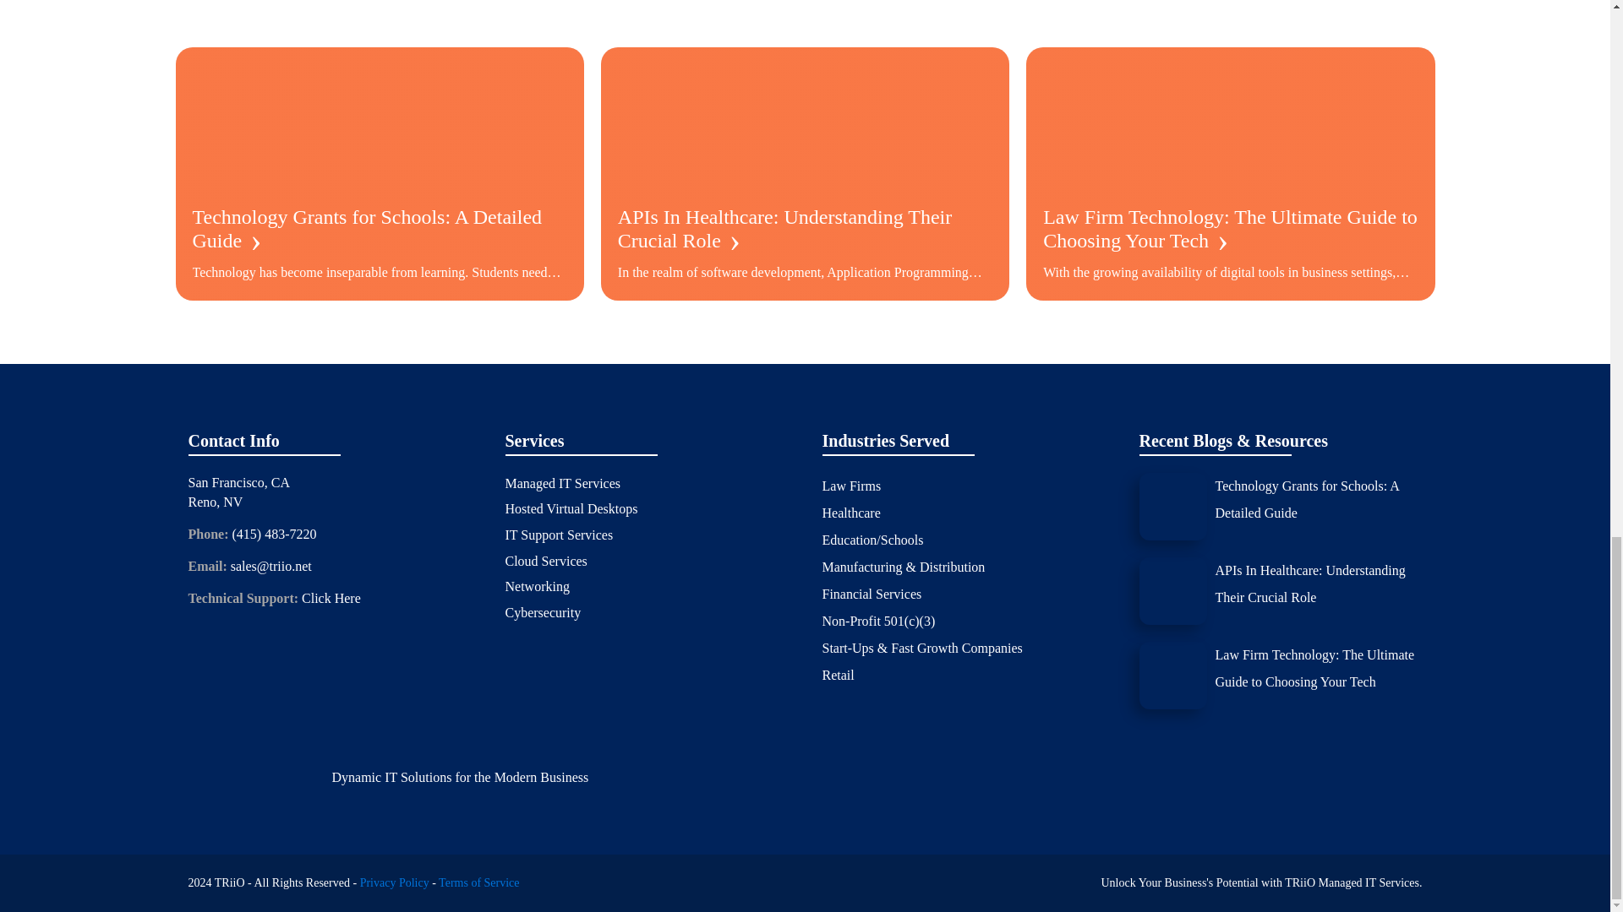 This screenshot has width=1623, height=912. I want to click on IT Support Services, so click(559, 535).